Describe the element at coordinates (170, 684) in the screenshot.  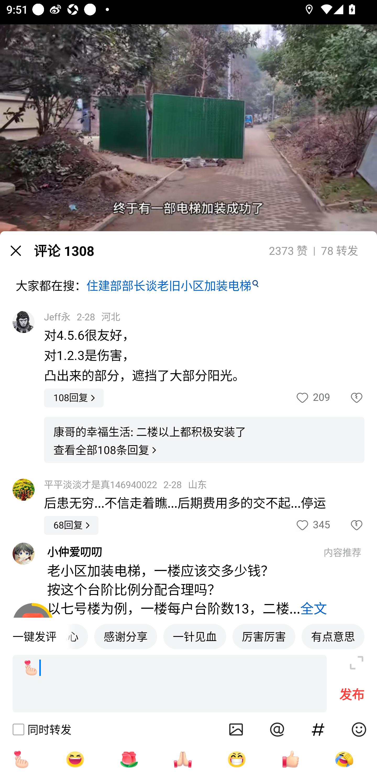
I see `[比心]` at that location.